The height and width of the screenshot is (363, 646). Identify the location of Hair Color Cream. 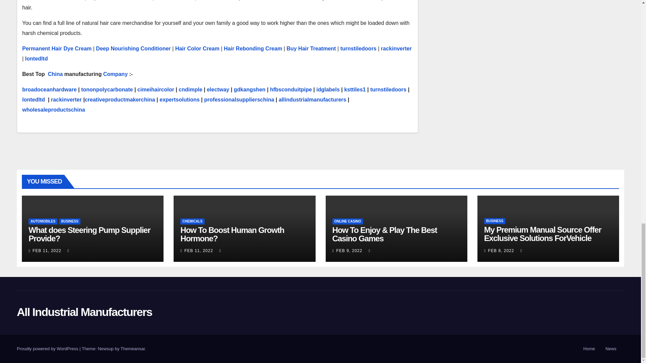
(197, 48).